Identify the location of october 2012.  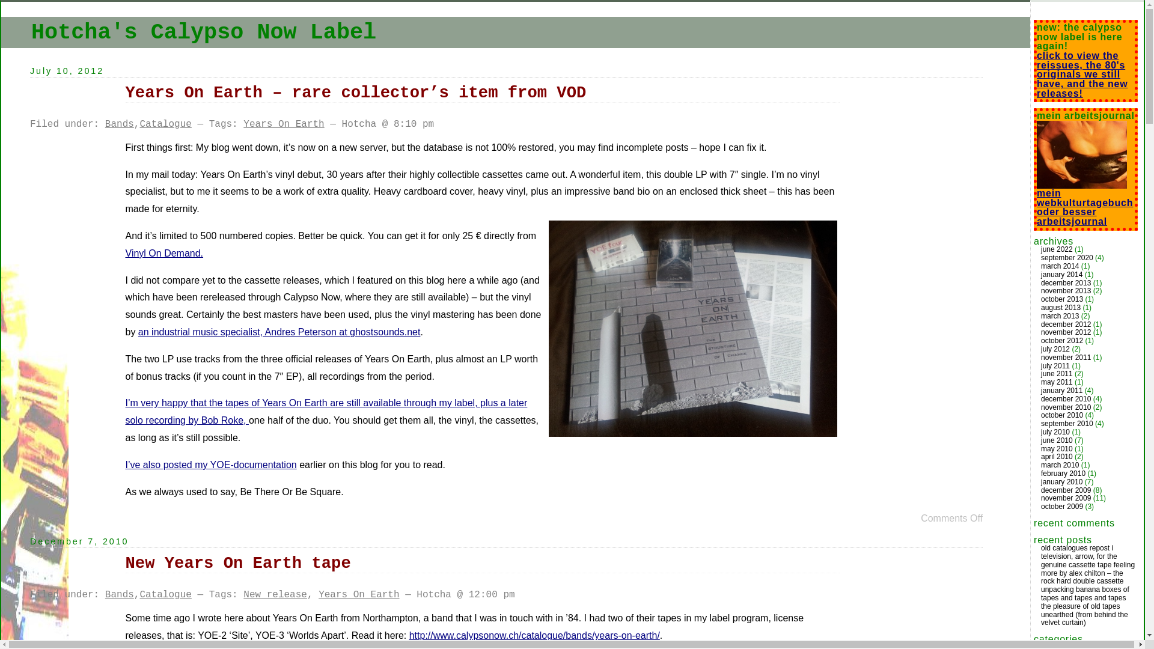
(1062, 341).